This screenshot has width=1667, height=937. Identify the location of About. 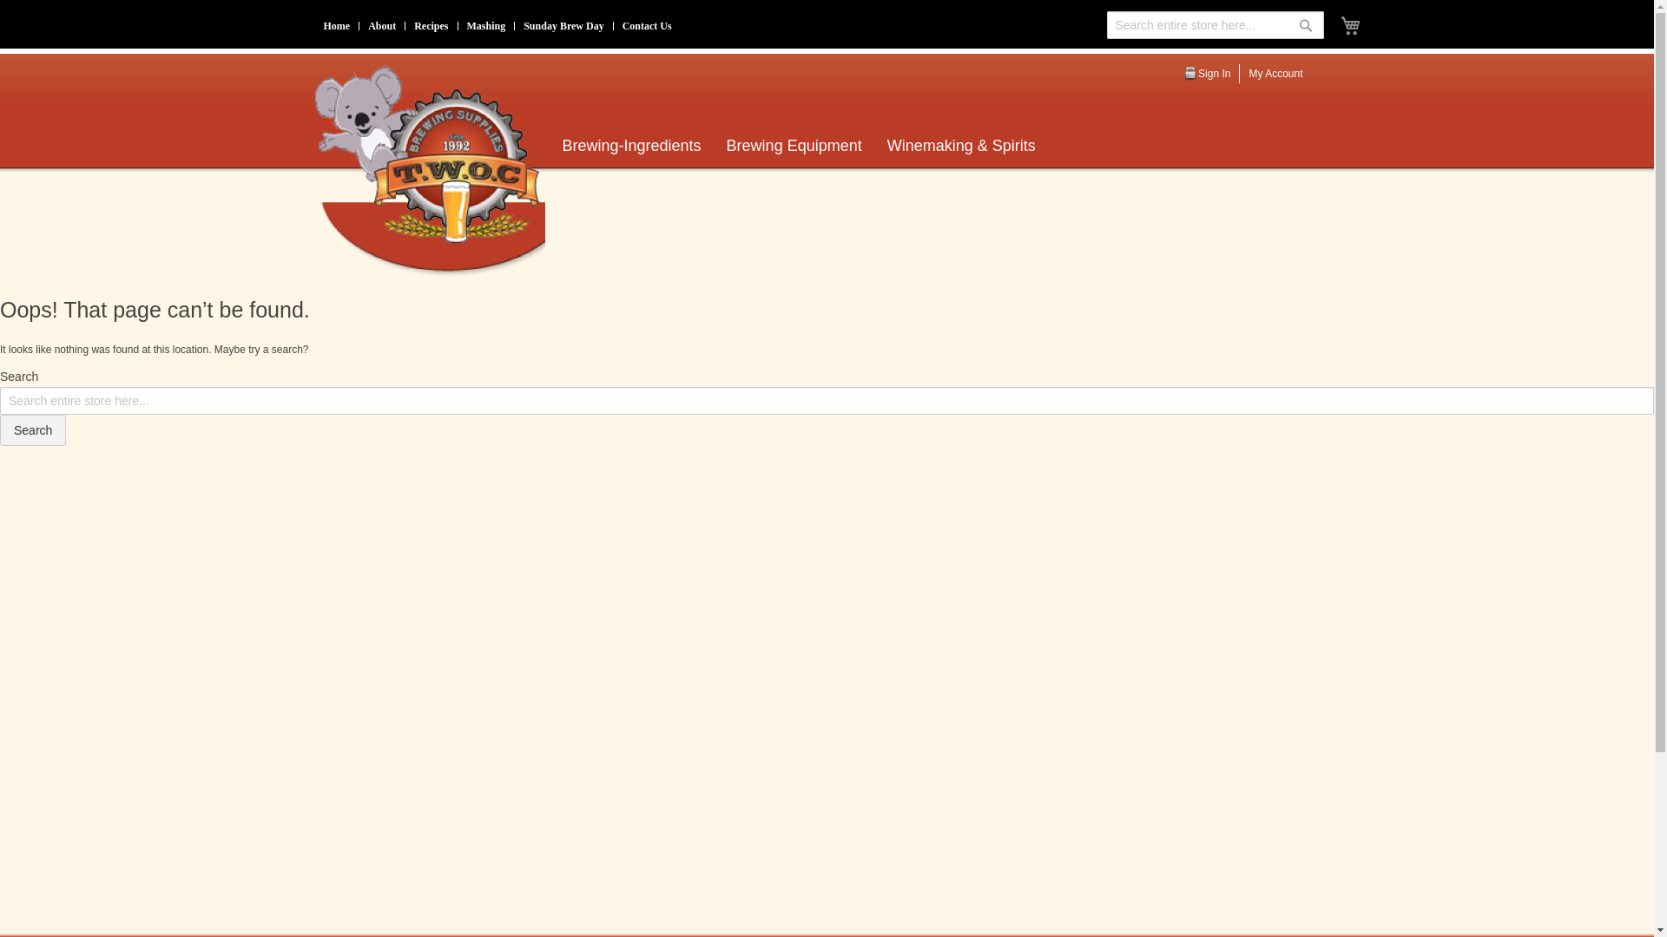
(382, 26).